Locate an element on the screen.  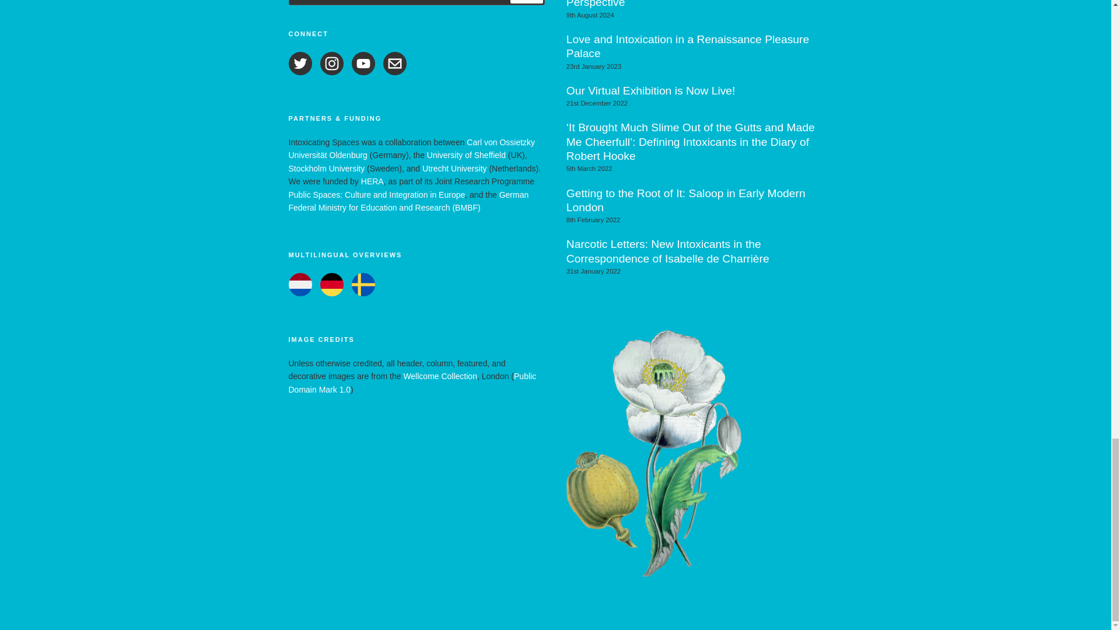
Wellcome Collection is located at coordinates (440, 376).